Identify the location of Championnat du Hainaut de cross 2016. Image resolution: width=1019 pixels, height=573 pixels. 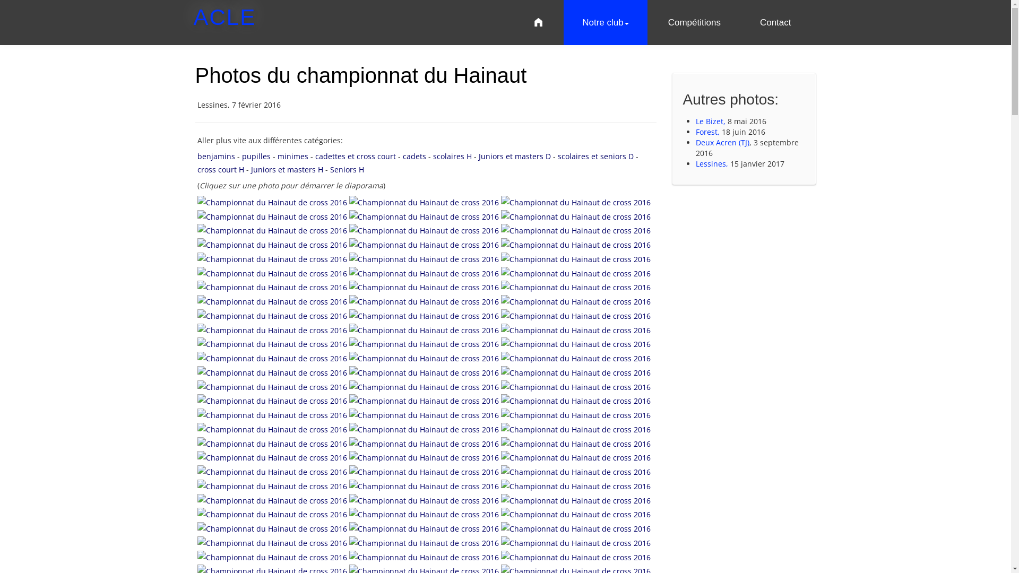
(576, 344).